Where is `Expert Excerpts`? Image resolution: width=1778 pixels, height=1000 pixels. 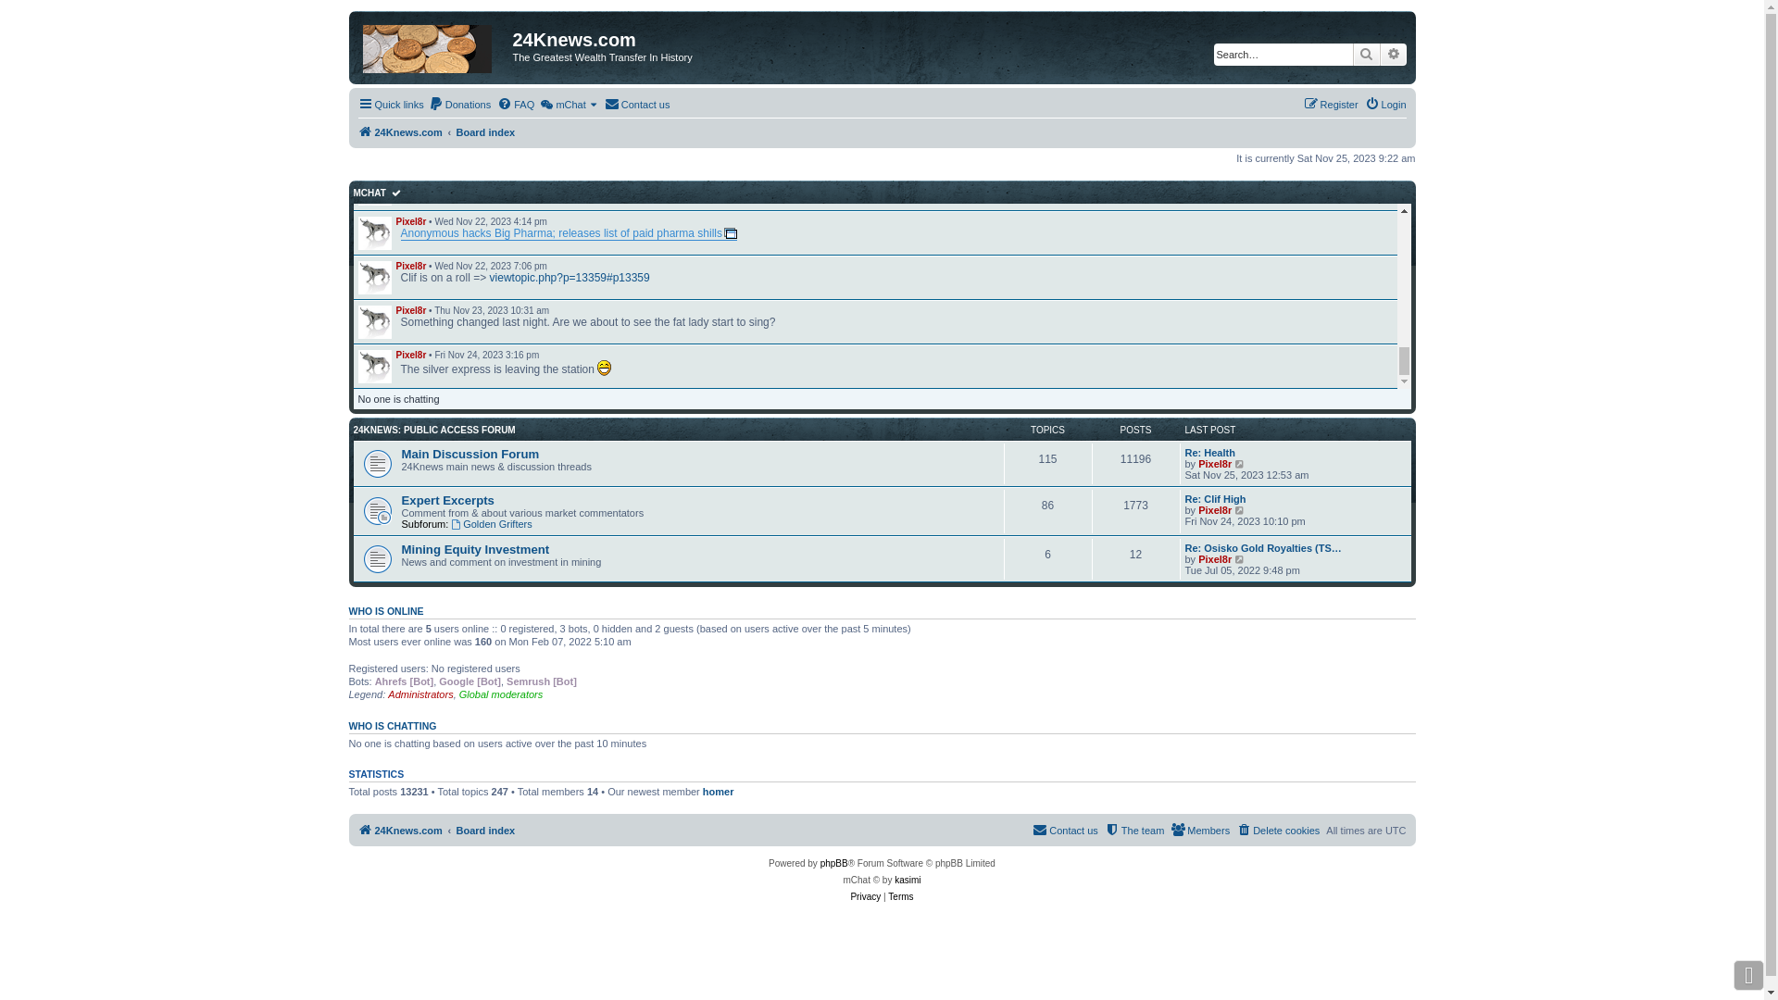 Expert Excerpts is located at coordinates (611, 100).